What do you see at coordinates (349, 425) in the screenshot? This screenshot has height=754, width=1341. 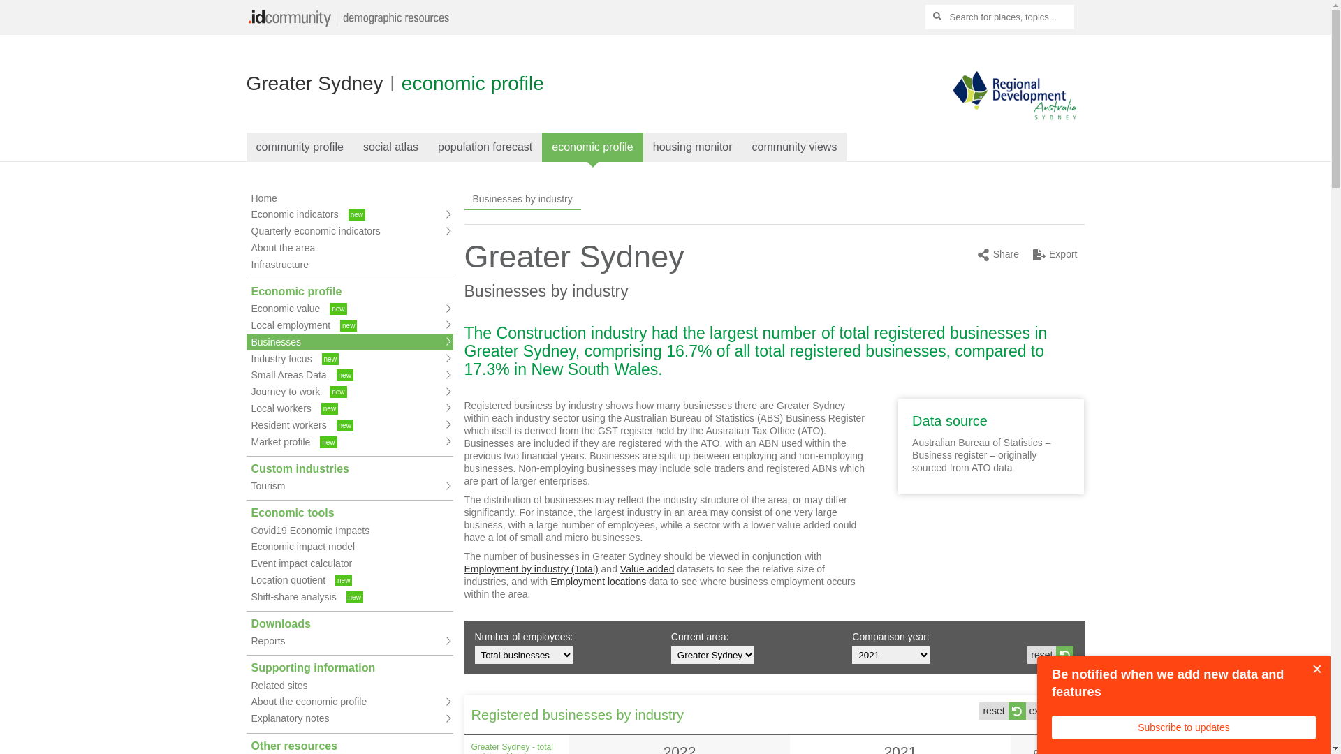 I see `Resident workers new` at bounding box center [349, 425].